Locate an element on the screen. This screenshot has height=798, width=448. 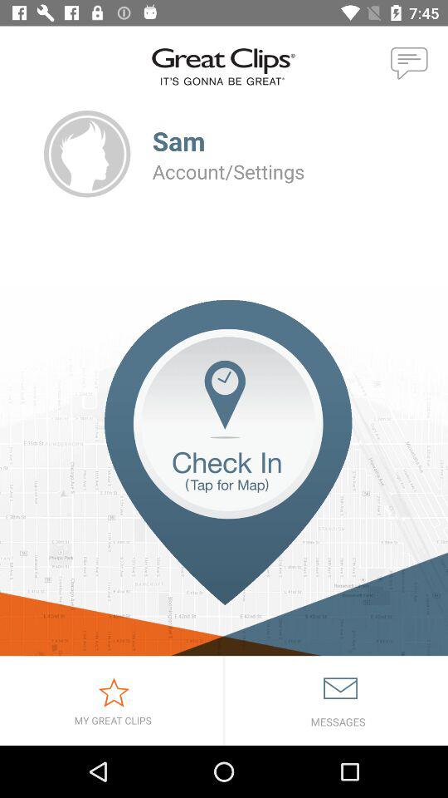
press icon at the top right corner is located at coordinates (410, 64).